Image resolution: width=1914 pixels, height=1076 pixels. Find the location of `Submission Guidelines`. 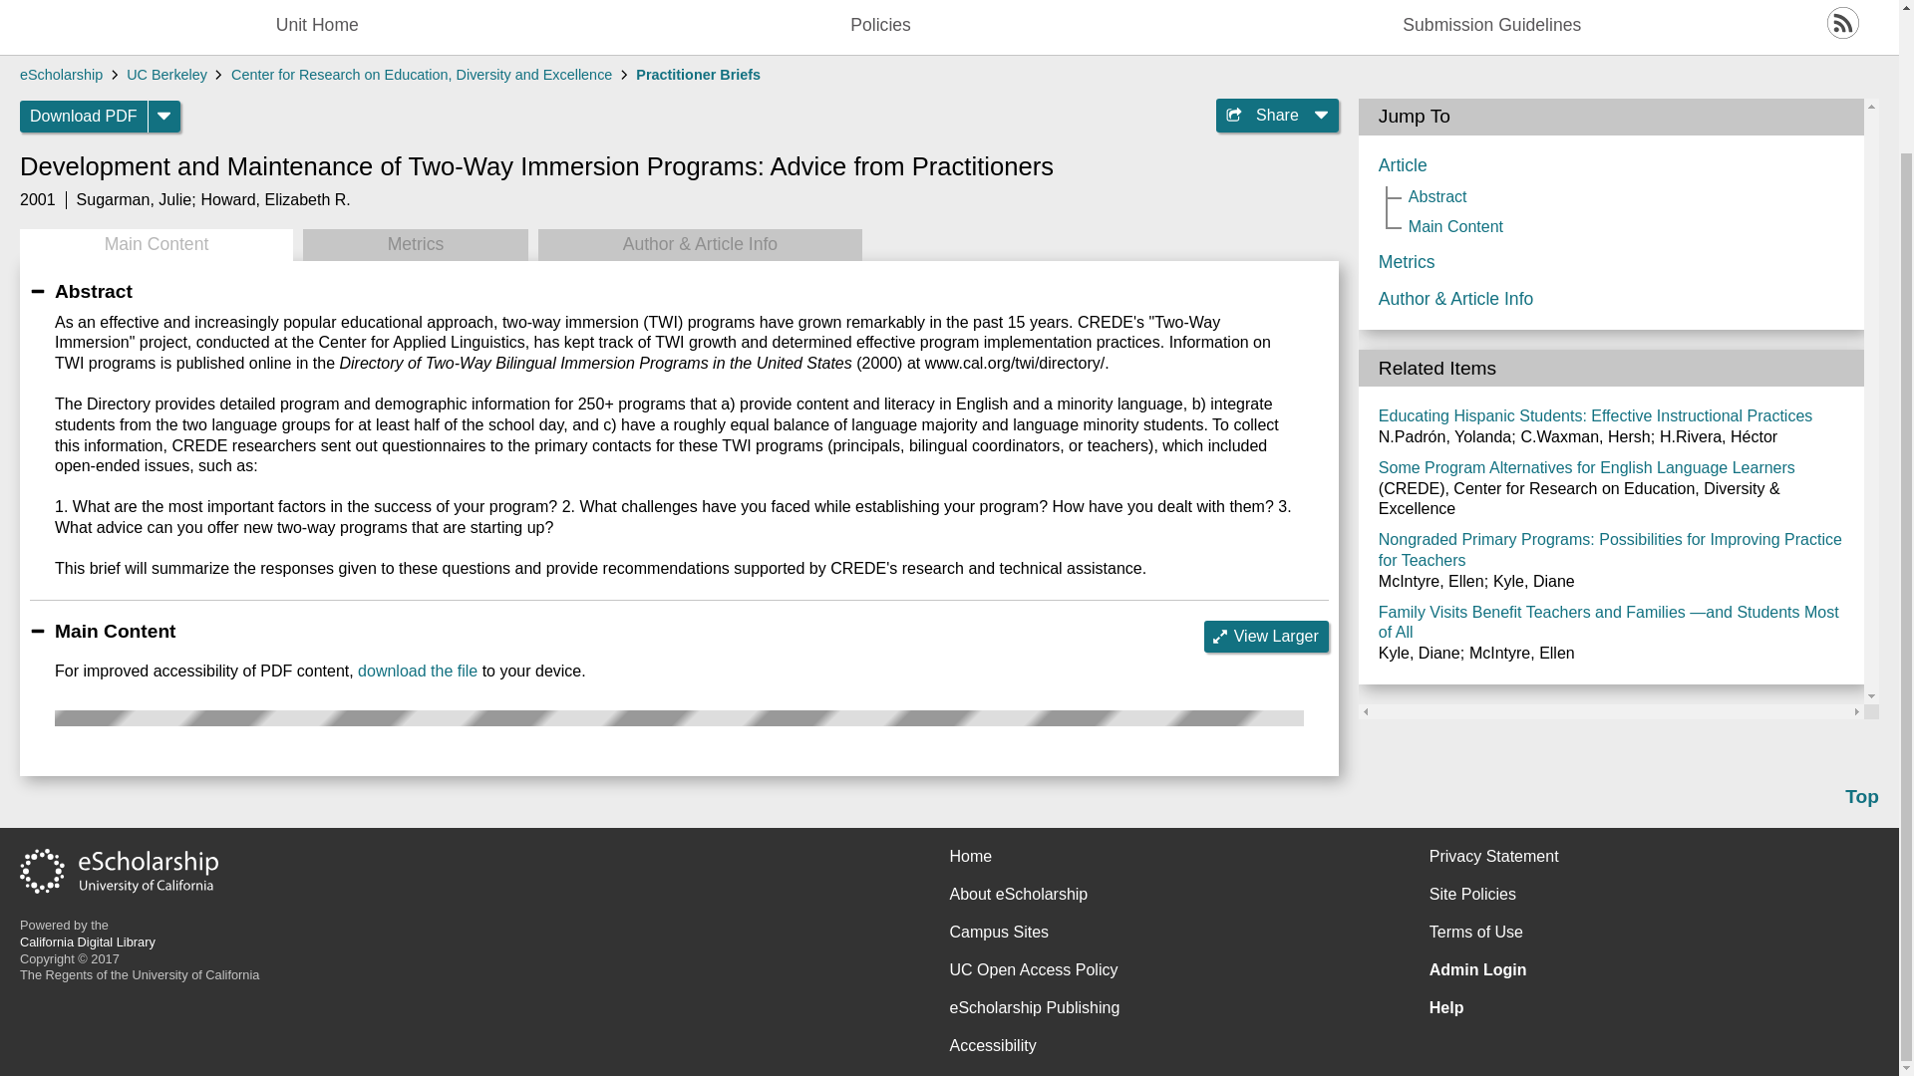

Submission Guidelines is located at coordinates (1491, 26).